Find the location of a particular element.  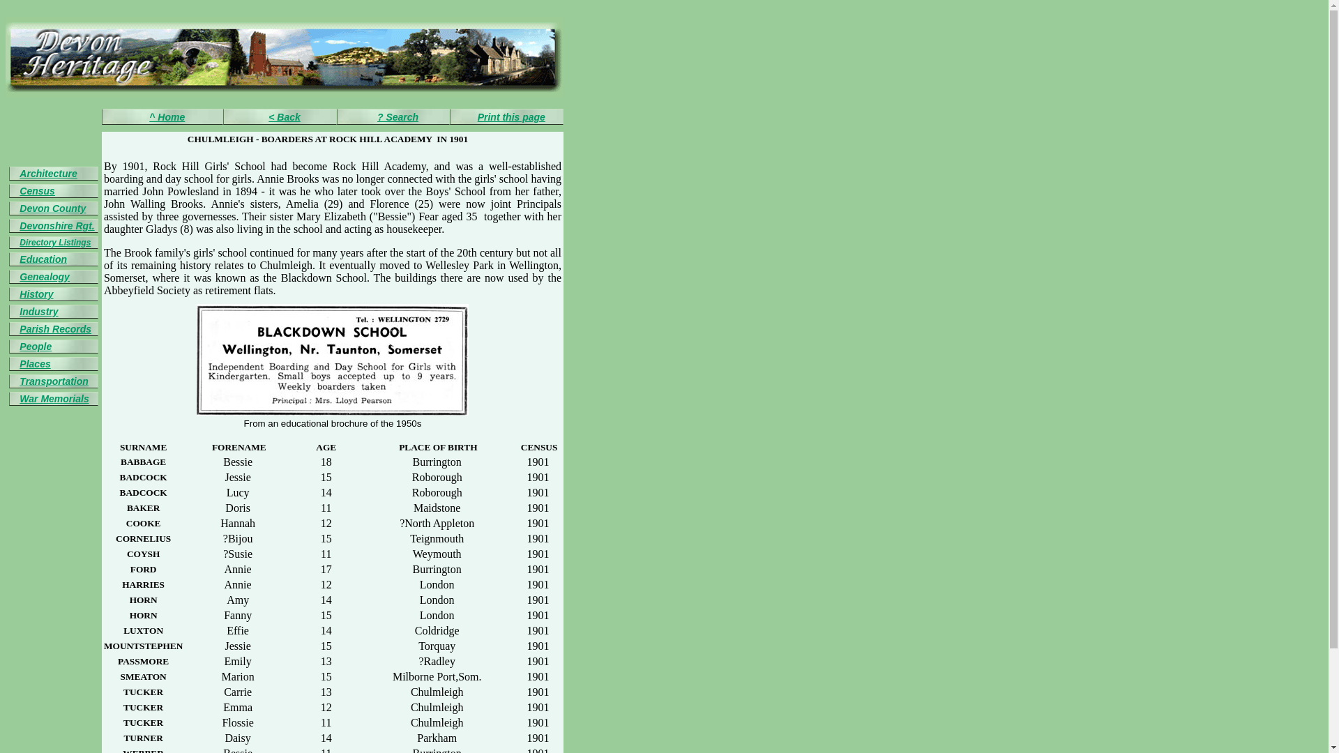

Census is located at coordinates (37, 190).